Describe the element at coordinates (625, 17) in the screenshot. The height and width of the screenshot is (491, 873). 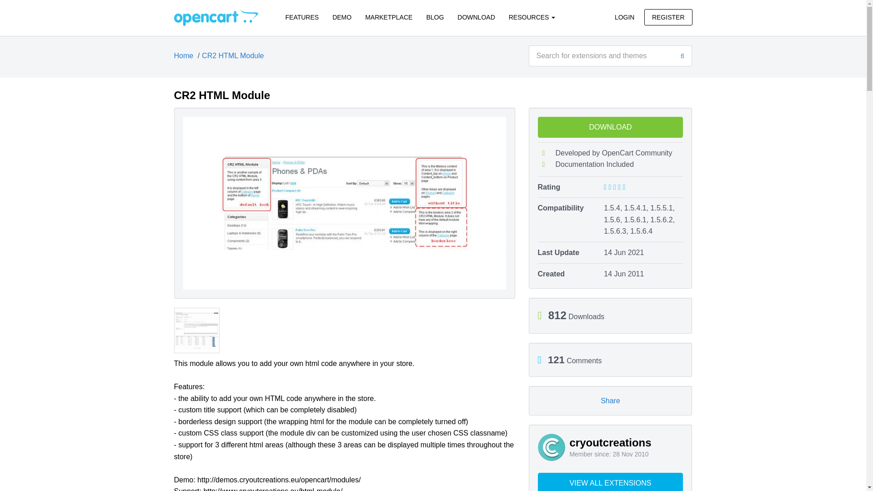
I see `LOGIN` at that location.